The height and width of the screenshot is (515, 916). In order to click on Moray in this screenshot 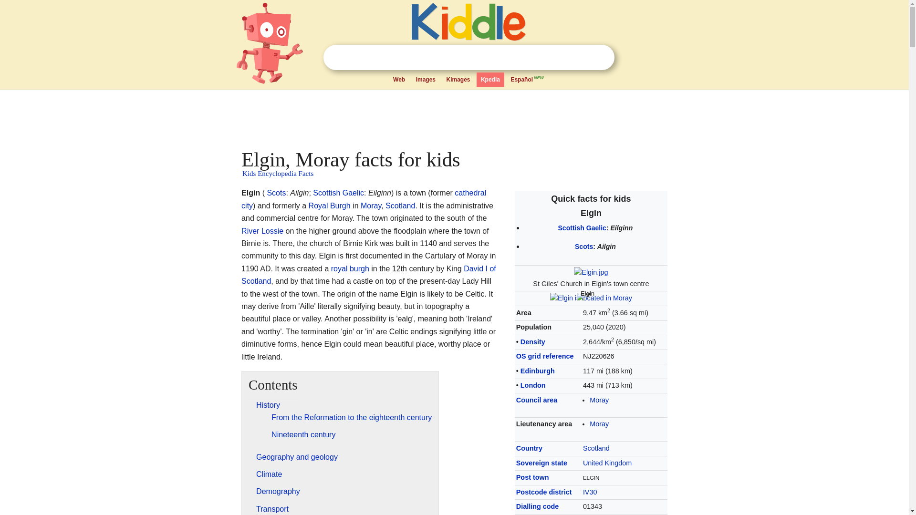, I will do `click(599, 400)`.